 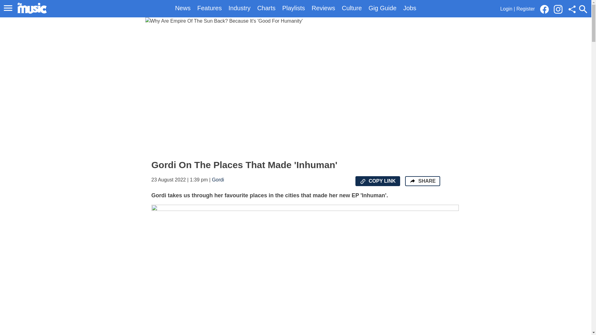 What do you see at coordinates (8, 8) in the screenshot?
I see `Open the main menu` at bounding box center [8, 8].